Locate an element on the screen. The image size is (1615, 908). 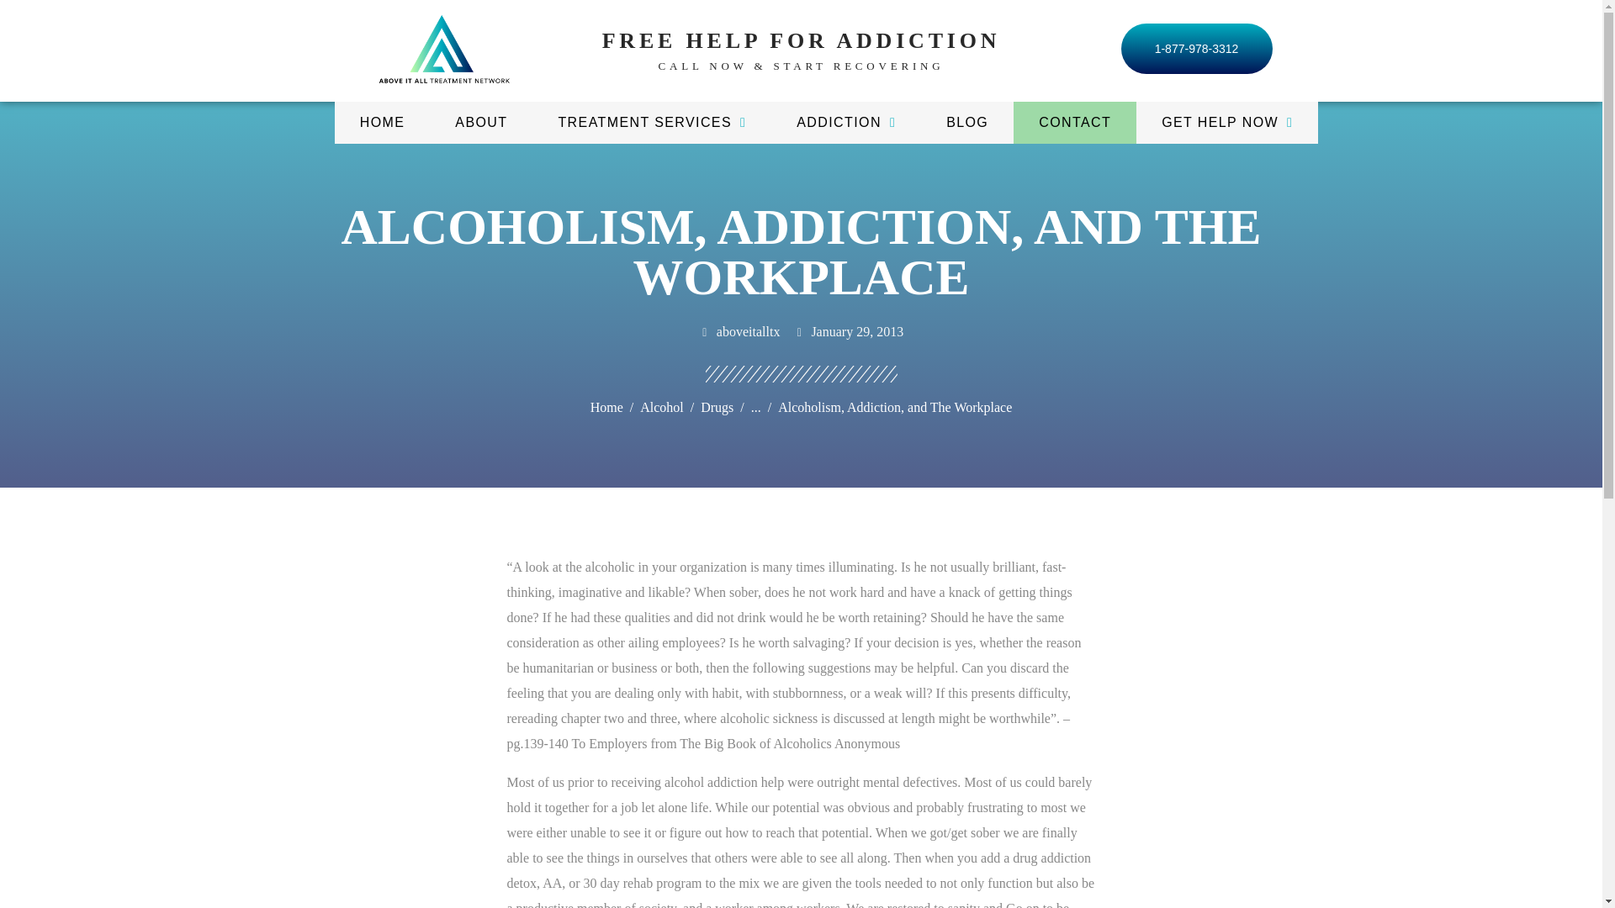
1-877-978-3312 is located at coordinates (1196, 49).